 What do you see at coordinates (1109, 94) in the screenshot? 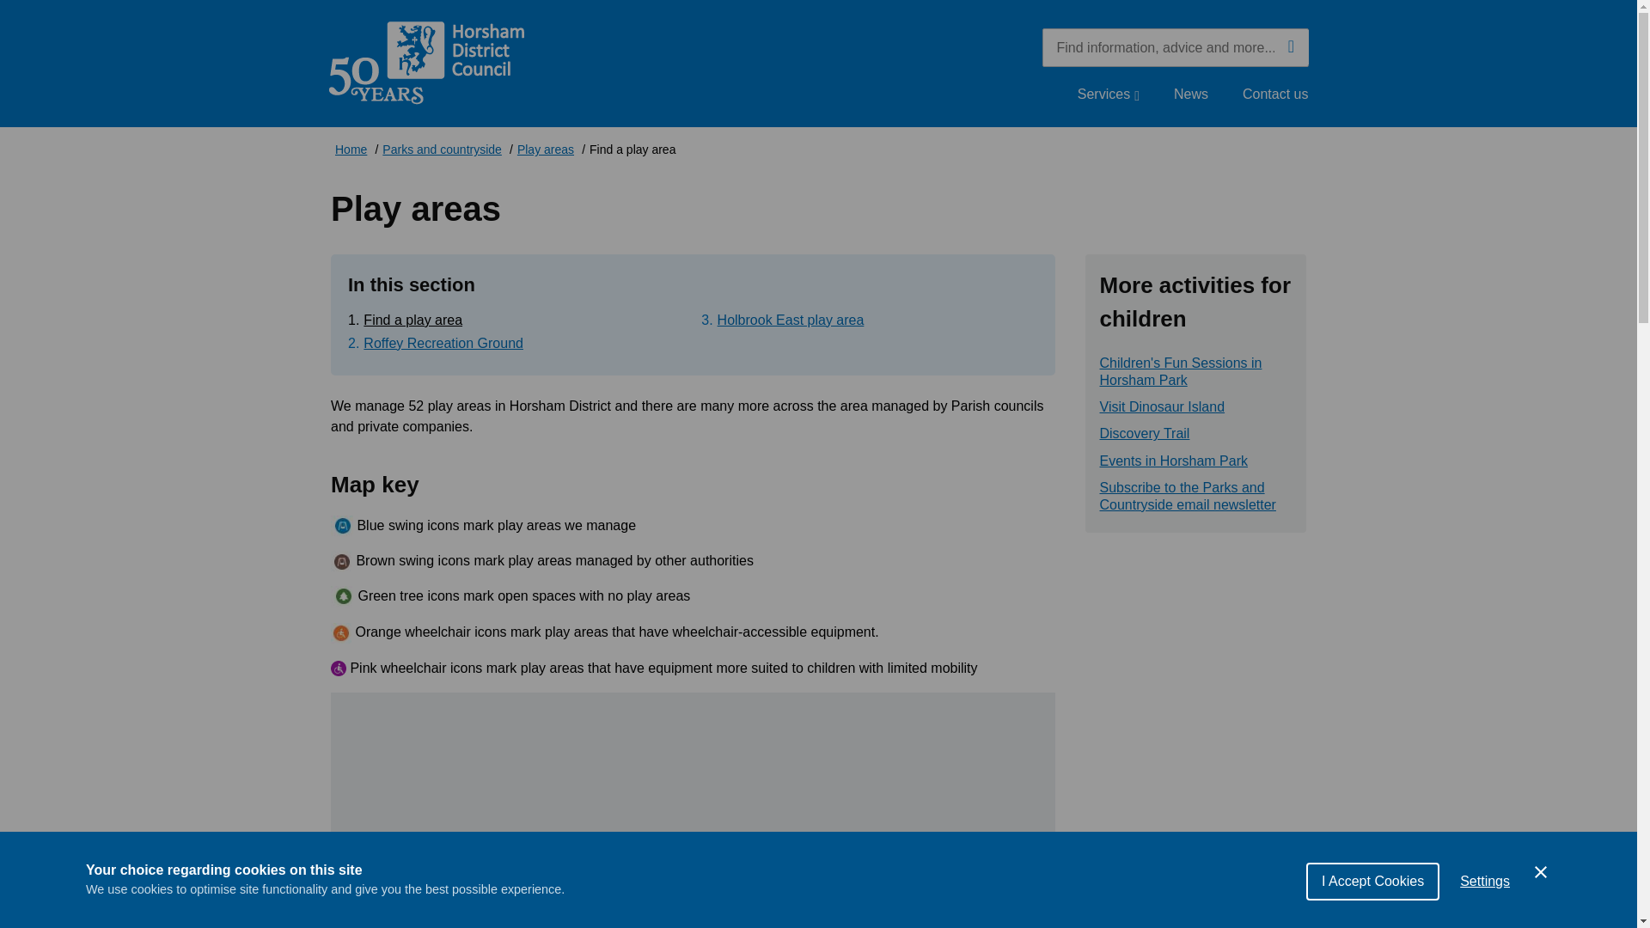
I see `Services` at bounding box center [1109, 94].